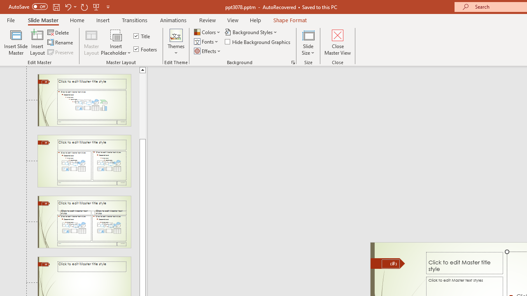 Image resolution: width=527 pixels, height=296 pixels. Describe the element at coordinates (208, 32) in the screenshot. I see `Colors` at that location.